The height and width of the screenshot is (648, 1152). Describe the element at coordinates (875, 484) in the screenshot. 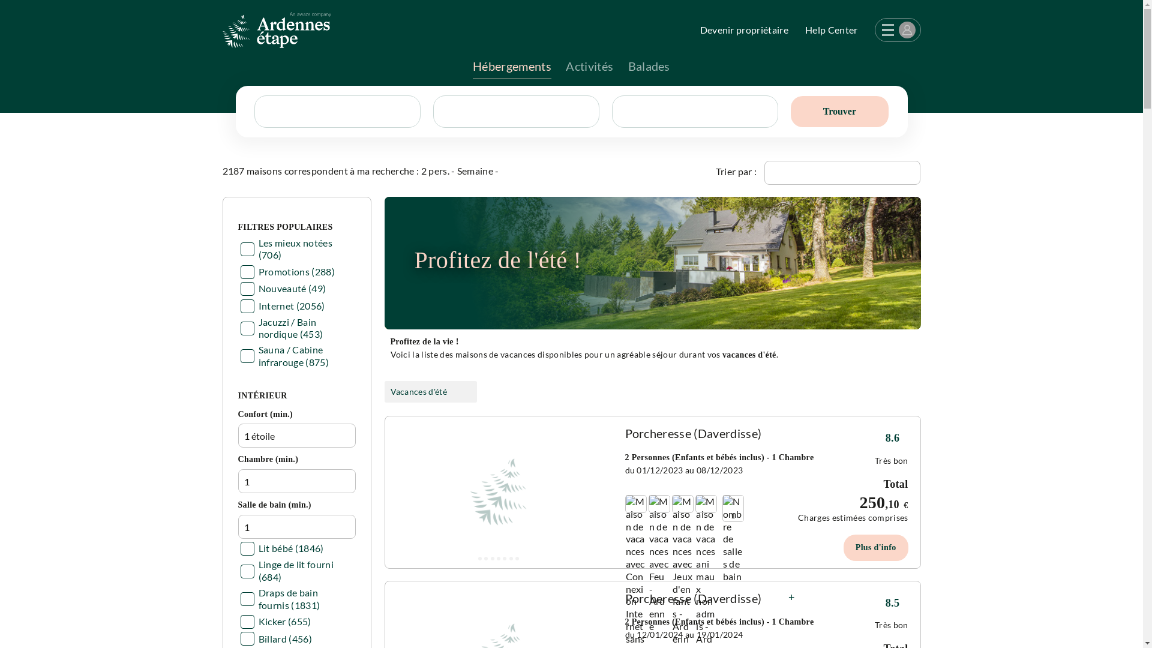

I see `Plus d'info` at that location.